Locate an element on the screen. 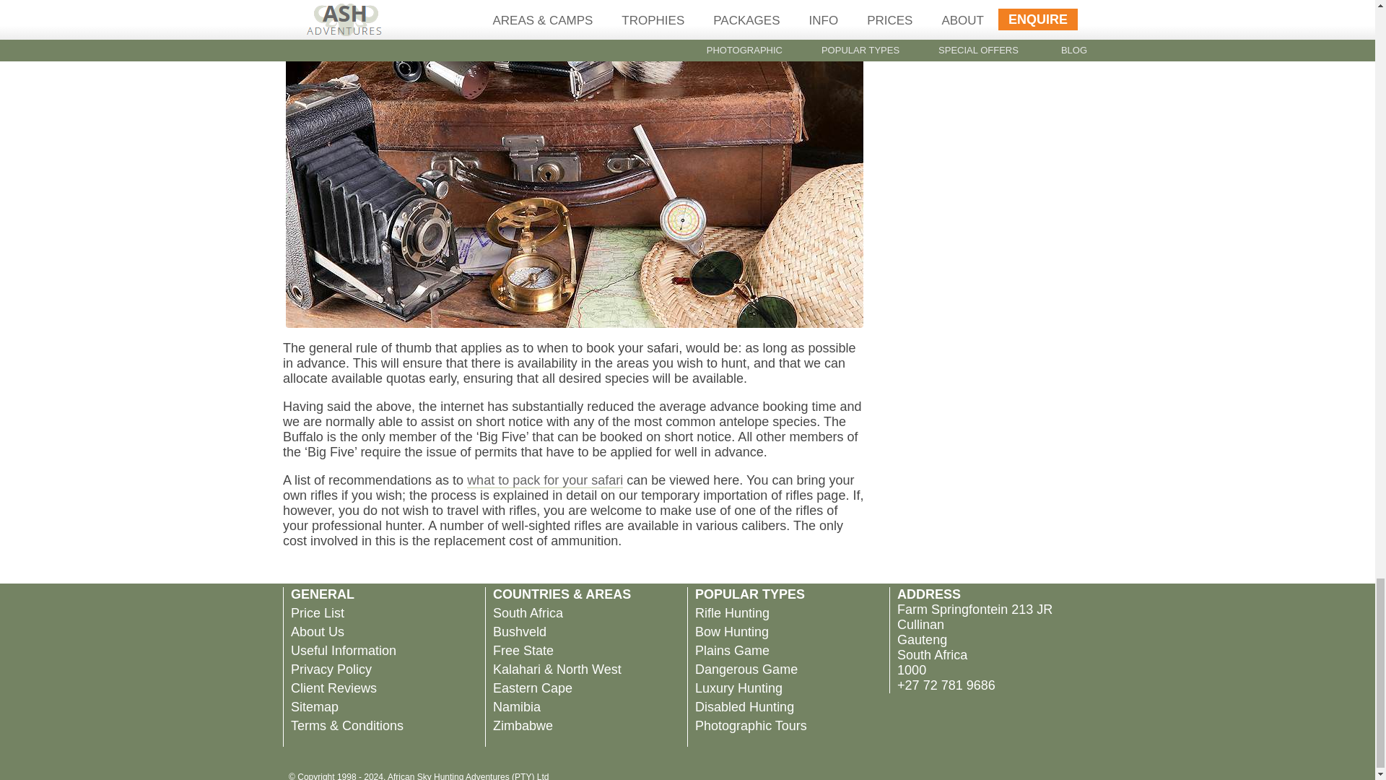 The width and height of the screenshot is (1386, 780). Sitemap is located at coordinates (315, 706).